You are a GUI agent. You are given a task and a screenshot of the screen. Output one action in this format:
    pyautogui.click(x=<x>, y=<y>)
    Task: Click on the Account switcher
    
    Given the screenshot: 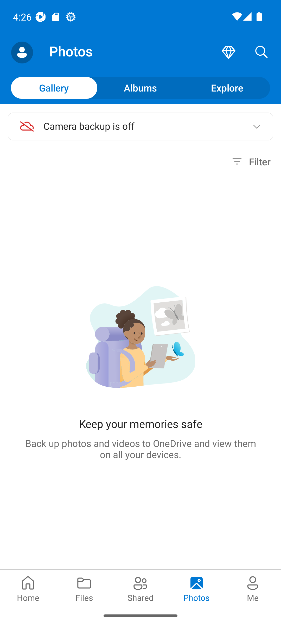 What is the action you would take?
    pyautogui.click(x=22, y=53)
    